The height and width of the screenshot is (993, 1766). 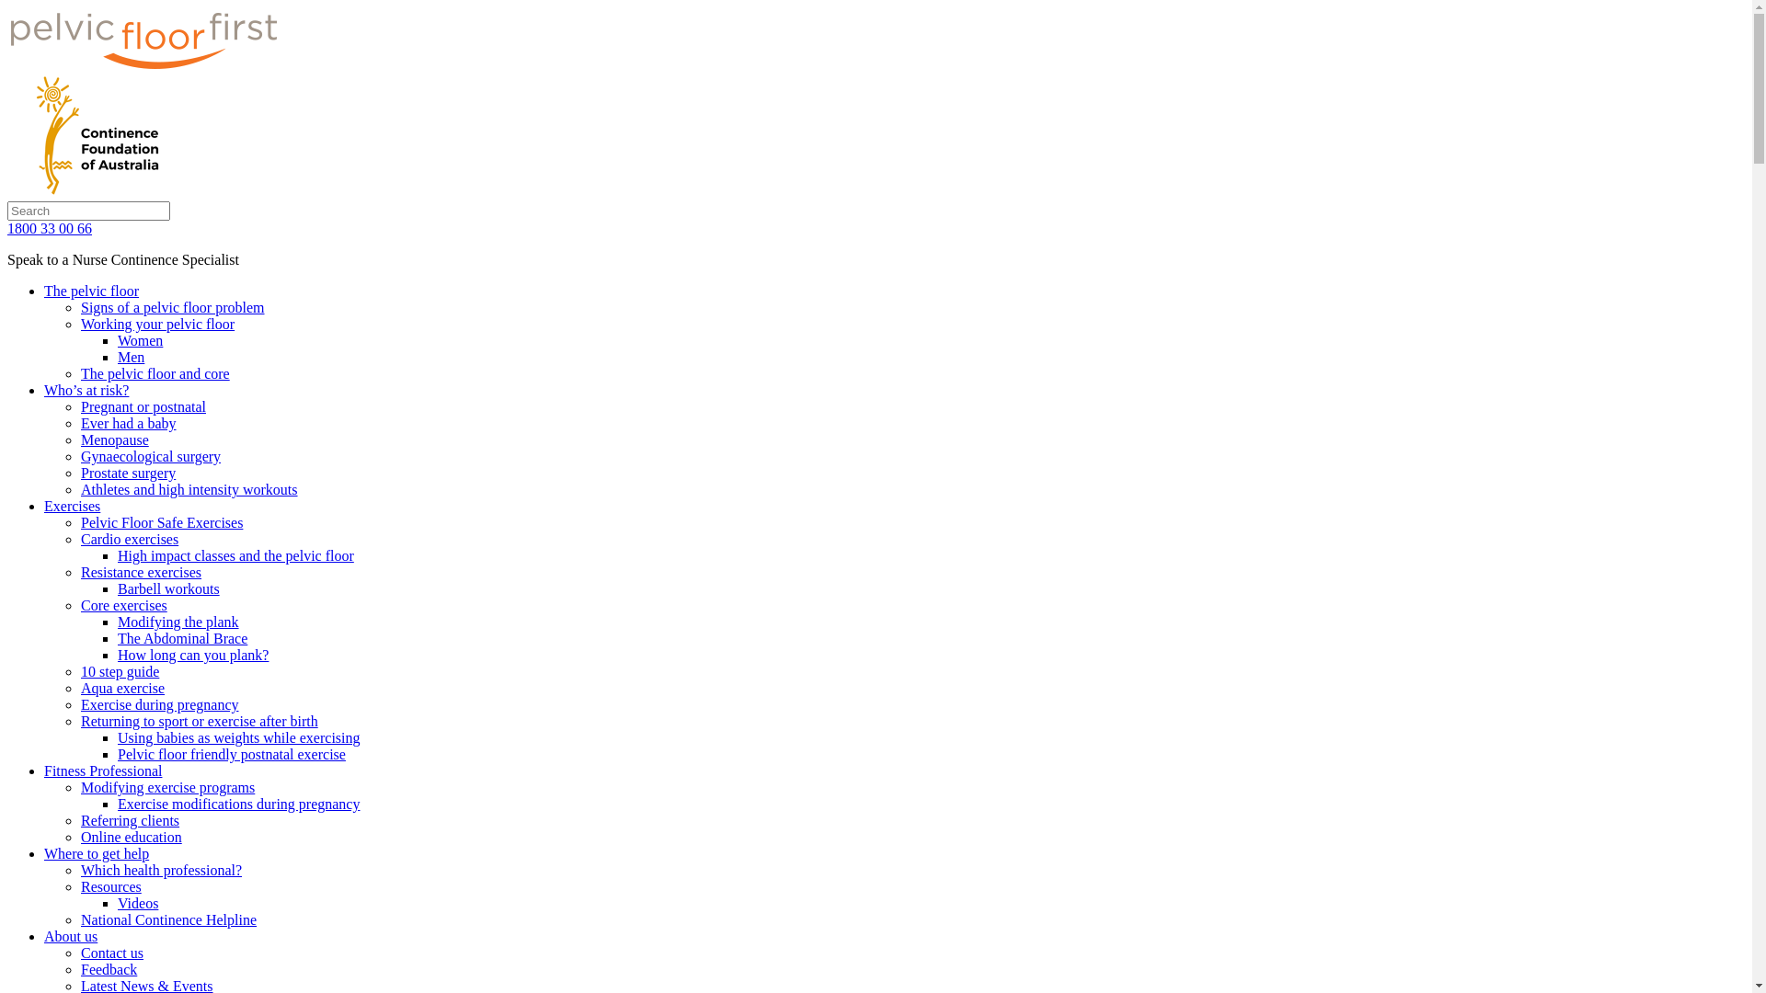 I want to click on Menopause, so click(x=115, y=439).